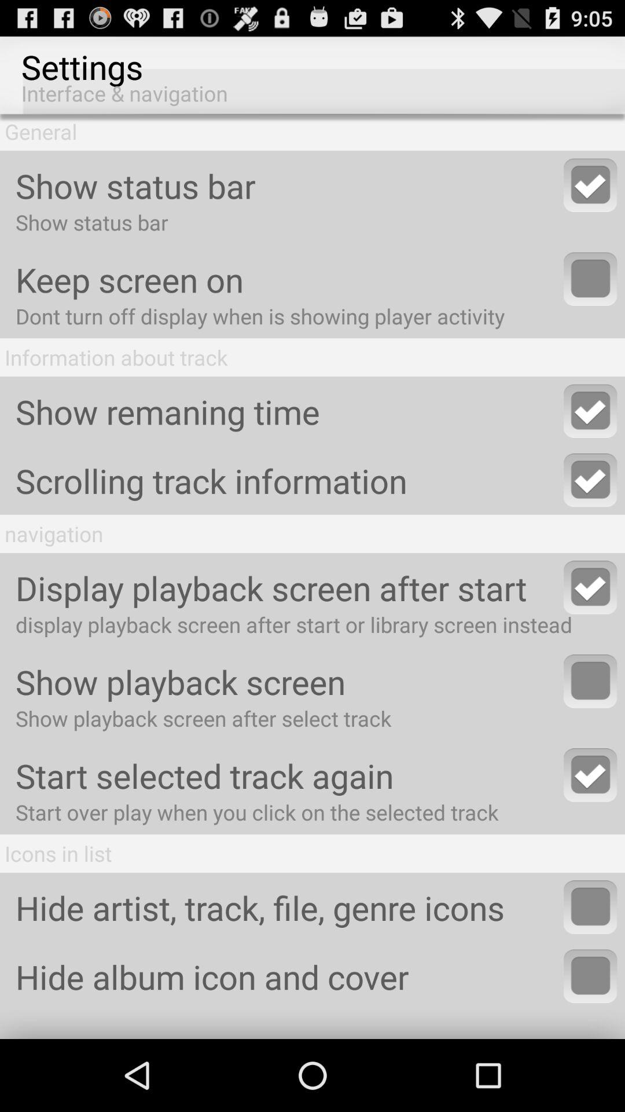  What do you see at coordinates (590, 976) in the screenshot?
I see `check box to hide album incon and cover` at bounding box center [590, 976].